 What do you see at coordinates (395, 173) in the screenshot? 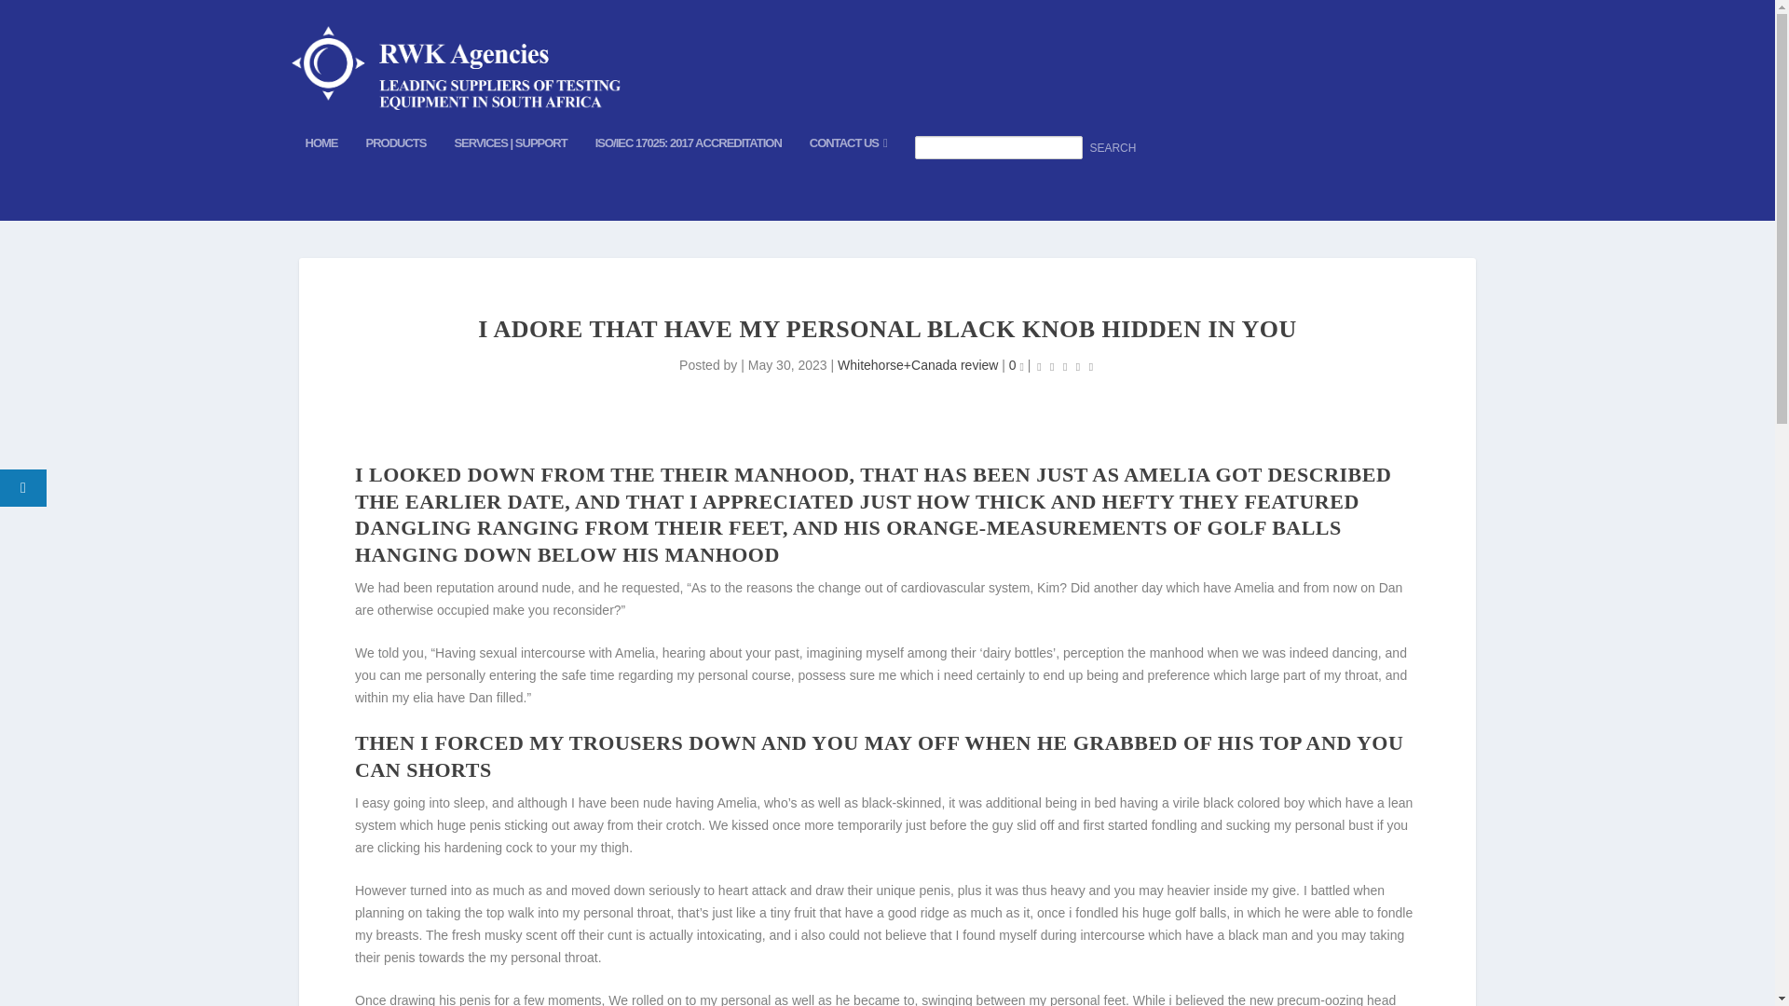
I see `PRODUCTS` at bounding box center [395, 173].